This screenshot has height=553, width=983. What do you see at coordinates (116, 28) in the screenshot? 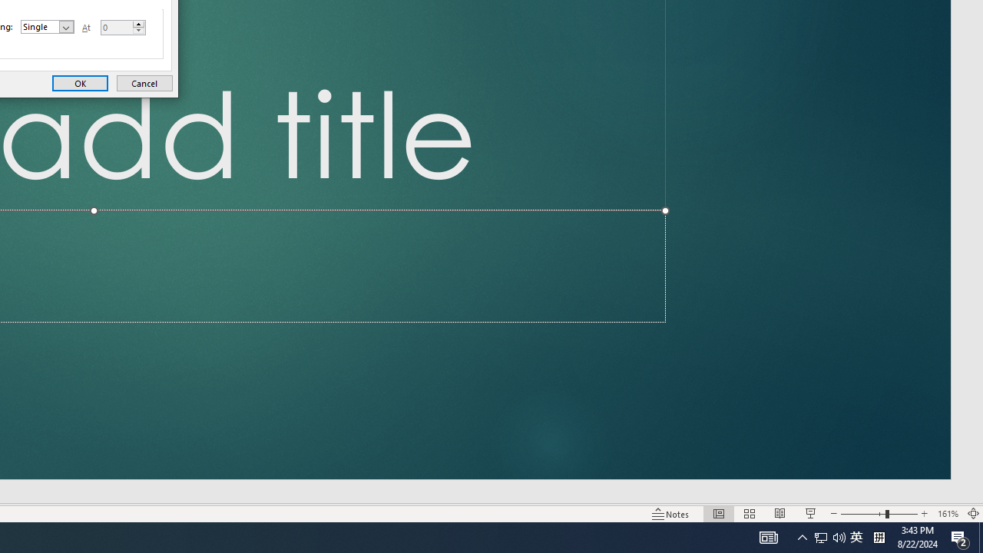
I see `At` at bounding box center [116, 28].